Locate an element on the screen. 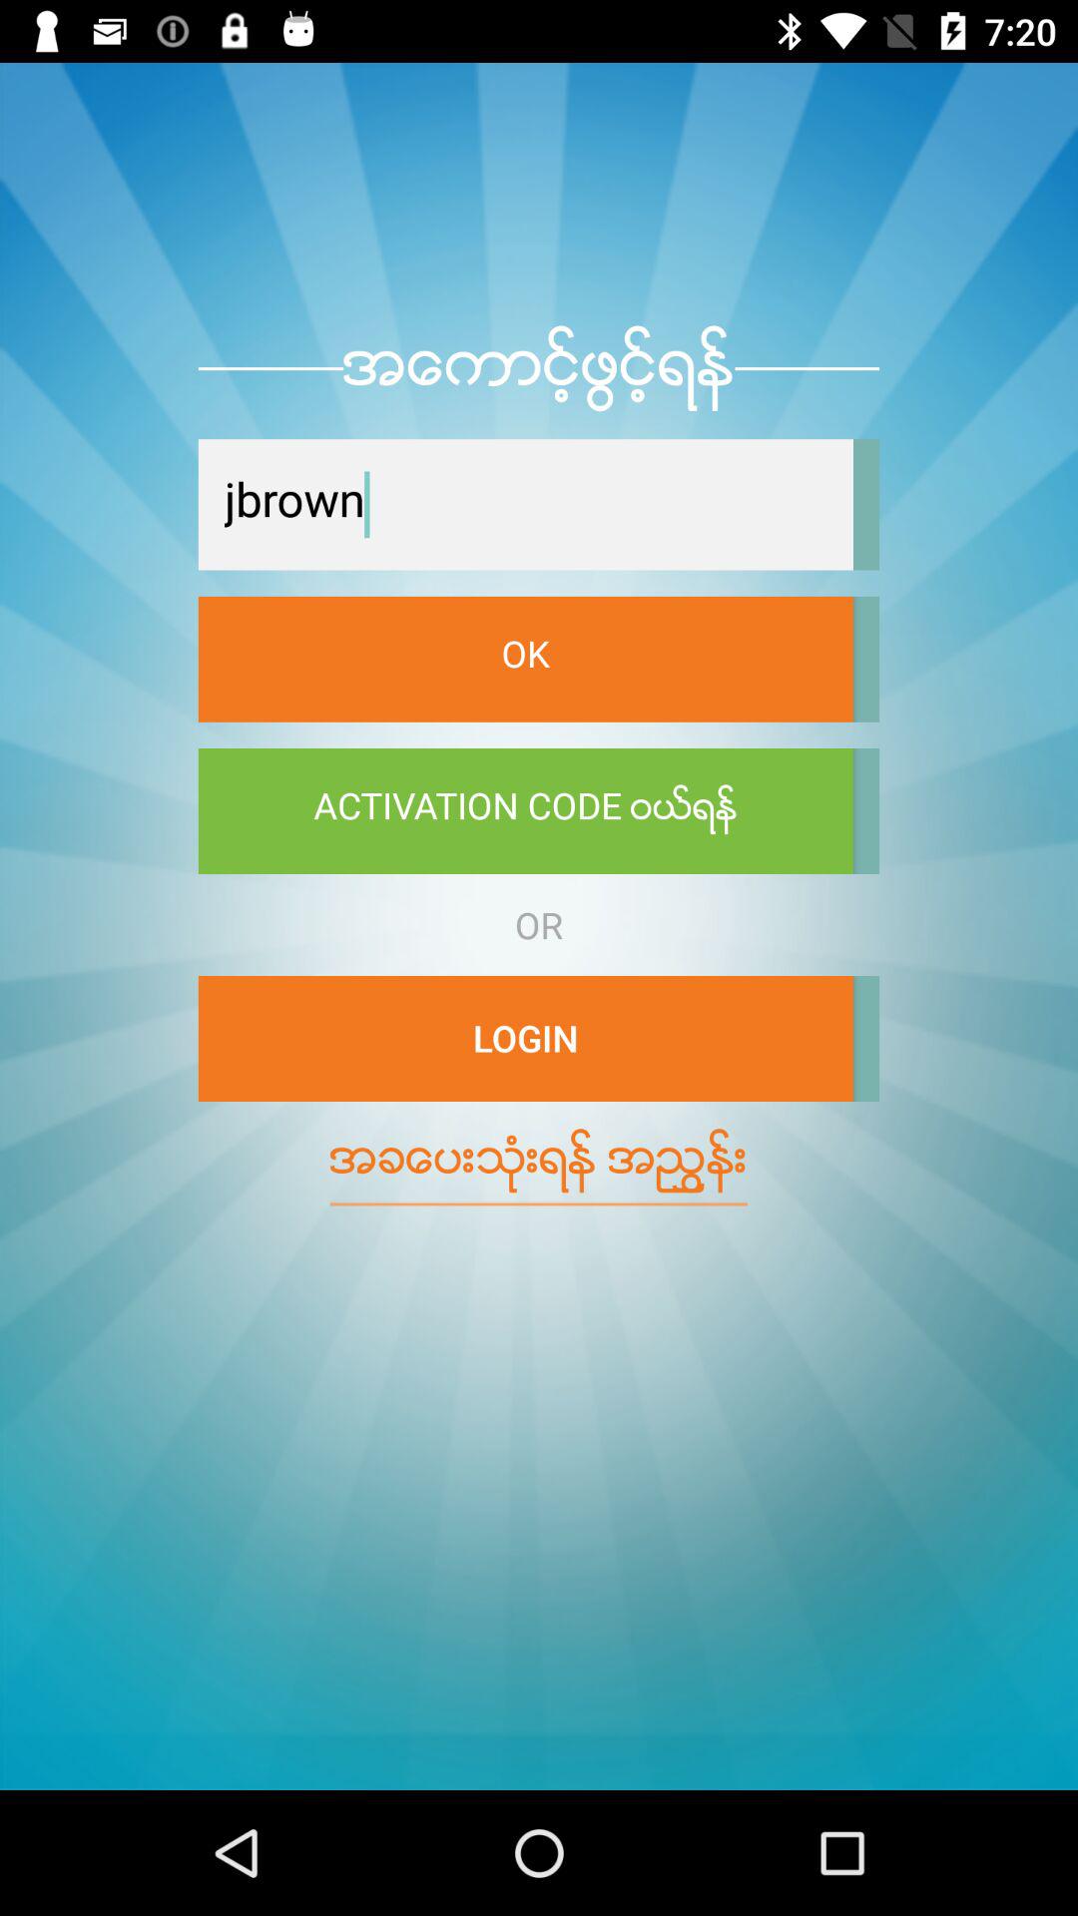 This screenshot has height=1916, width=1078. select the ok is located at coordinates (525, 659).